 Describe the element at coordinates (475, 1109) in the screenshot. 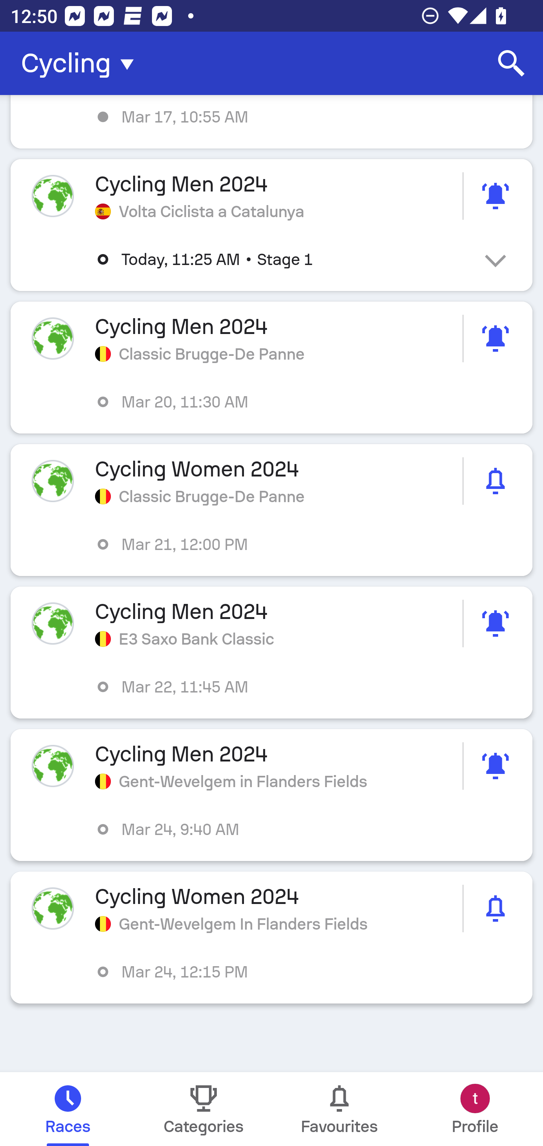

I see `Profile` at that location.